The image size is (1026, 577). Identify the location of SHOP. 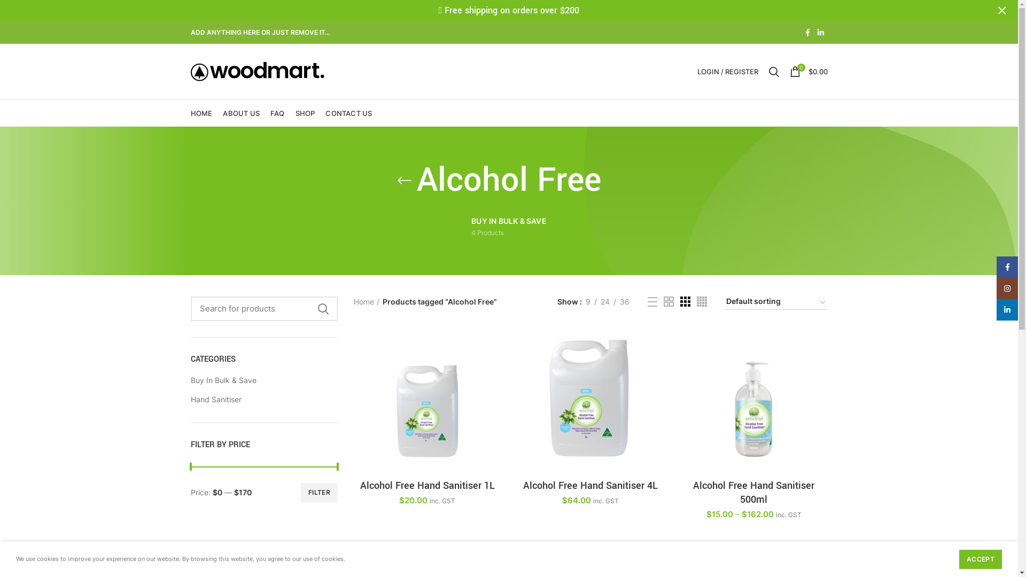
(306, 113).